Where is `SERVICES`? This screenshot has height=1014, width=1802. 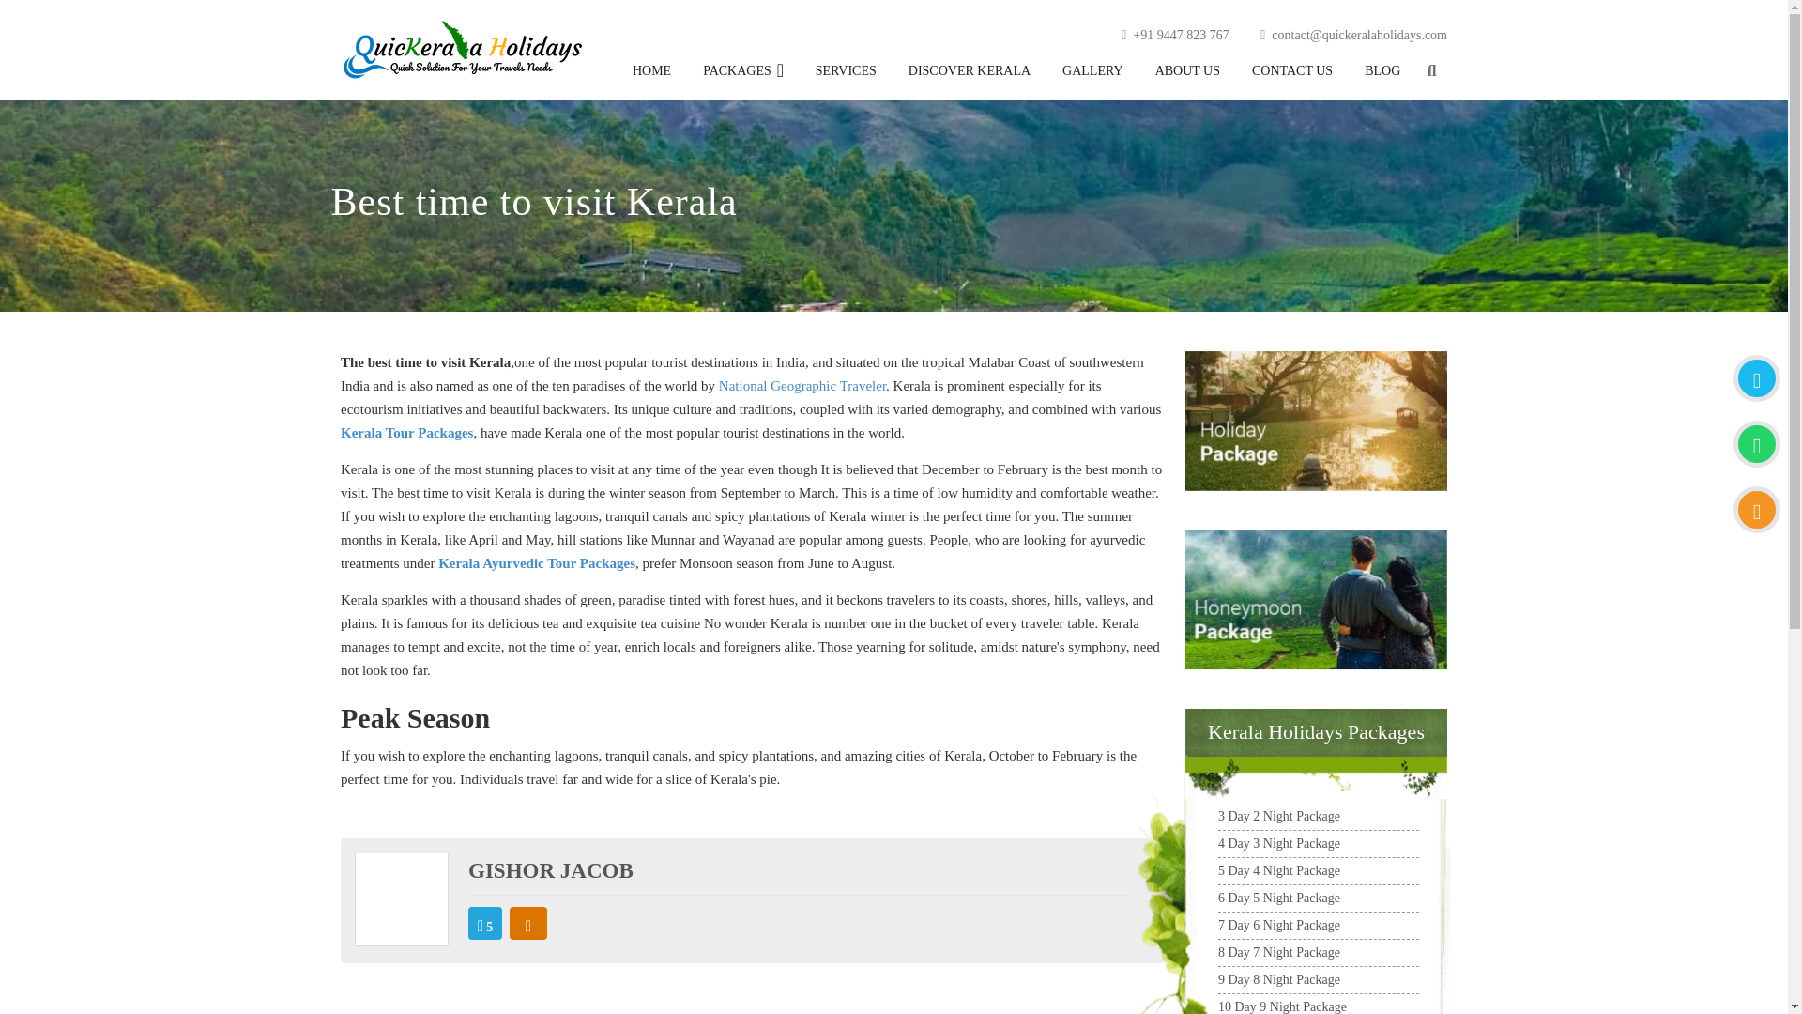 SERVICES is located at coordinates (846, 71).